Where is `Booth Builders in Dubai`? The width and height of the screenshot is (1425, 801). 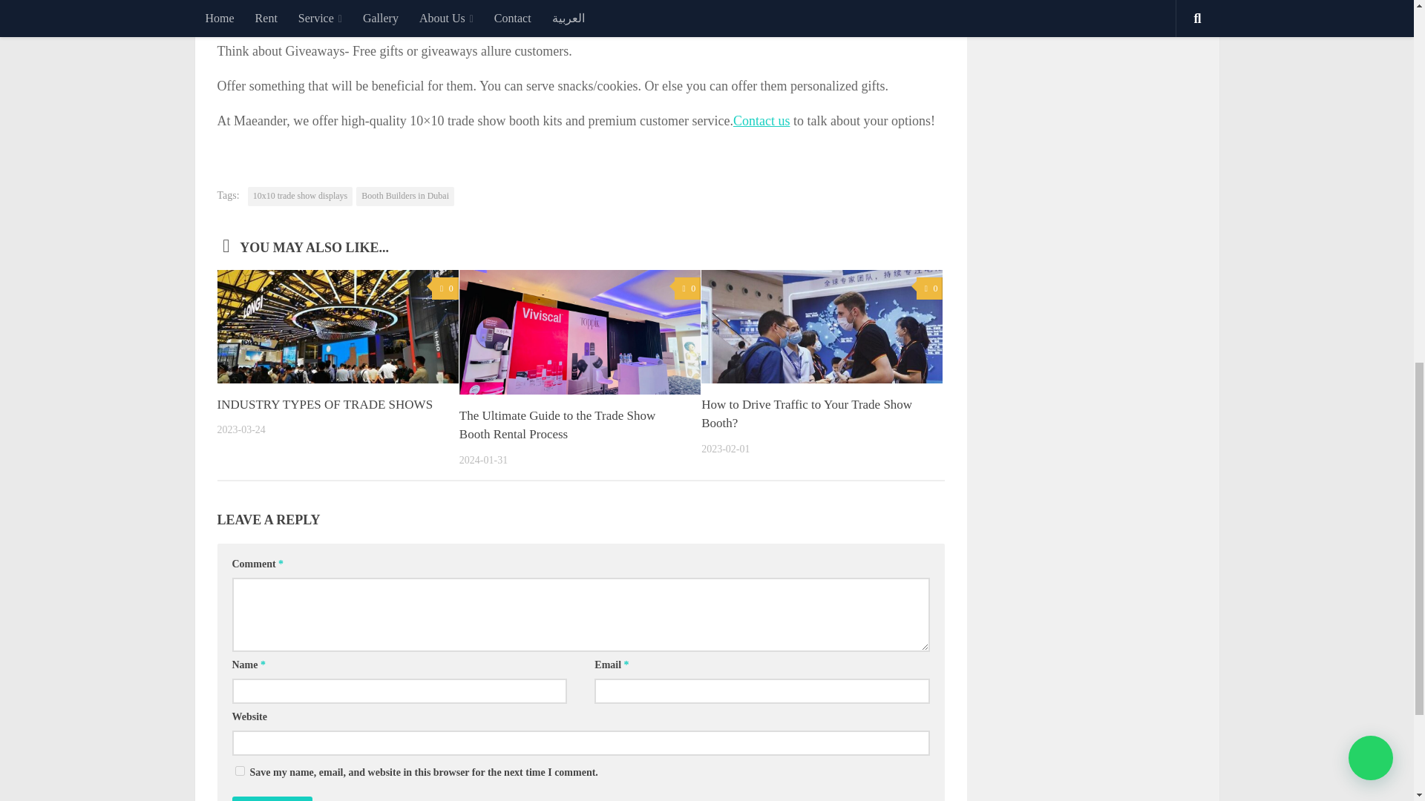
Booth Builders in Dubai is located at coordinates (405, 196).